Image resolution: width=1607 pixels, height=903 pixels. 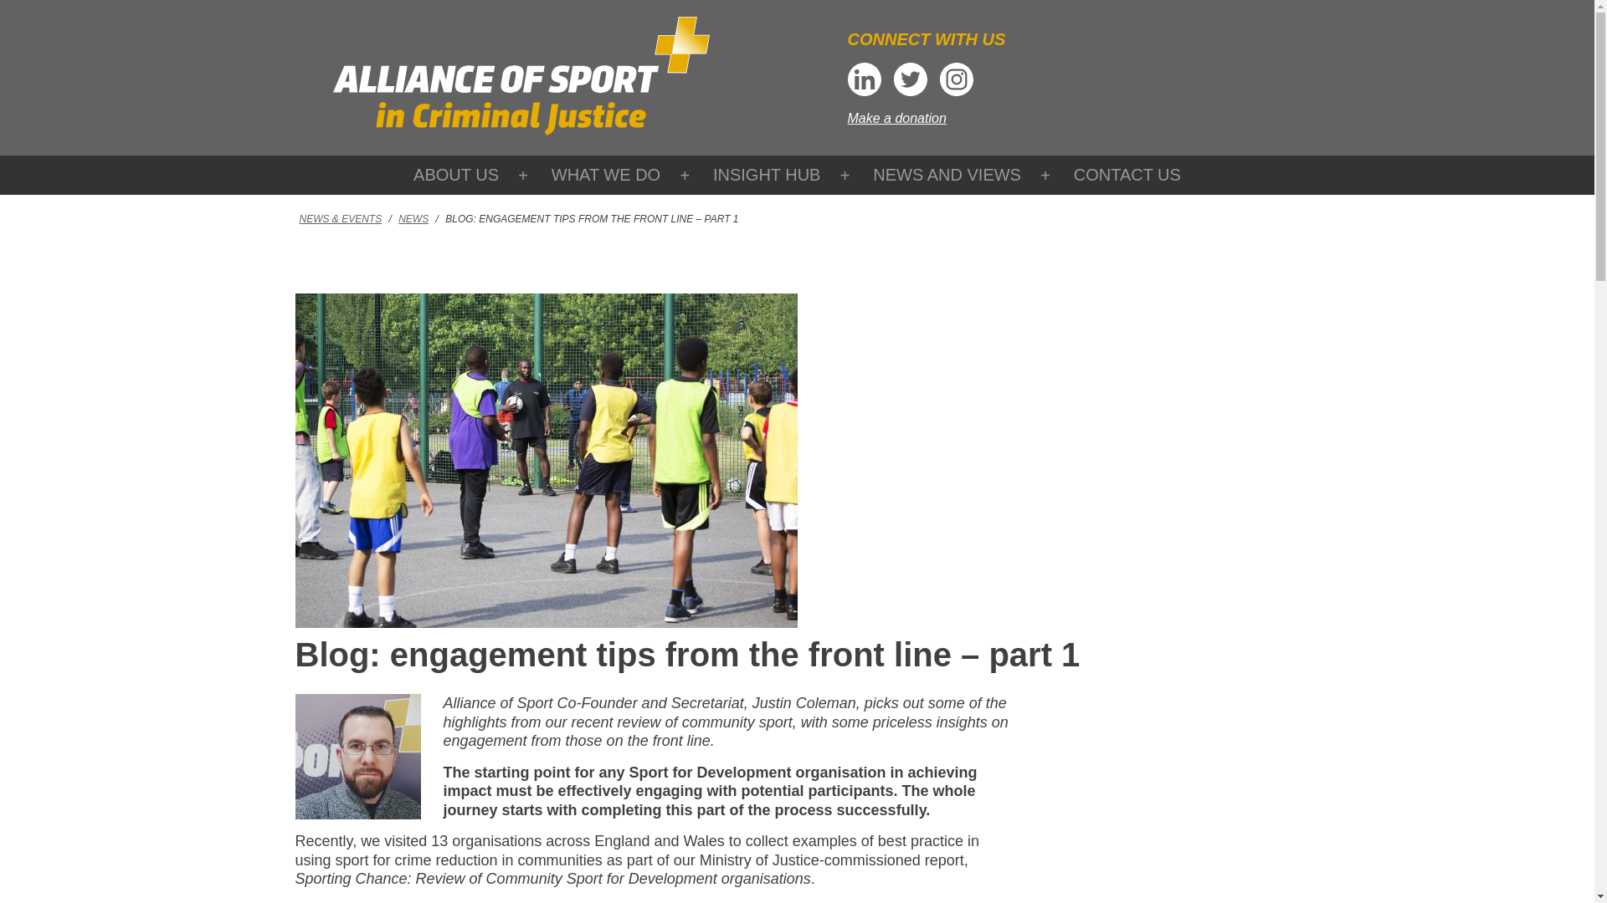 What do you see at coordinates (455, 175) in the screenshot?
I see `ABOUT US` at bounding box center [455, 175].